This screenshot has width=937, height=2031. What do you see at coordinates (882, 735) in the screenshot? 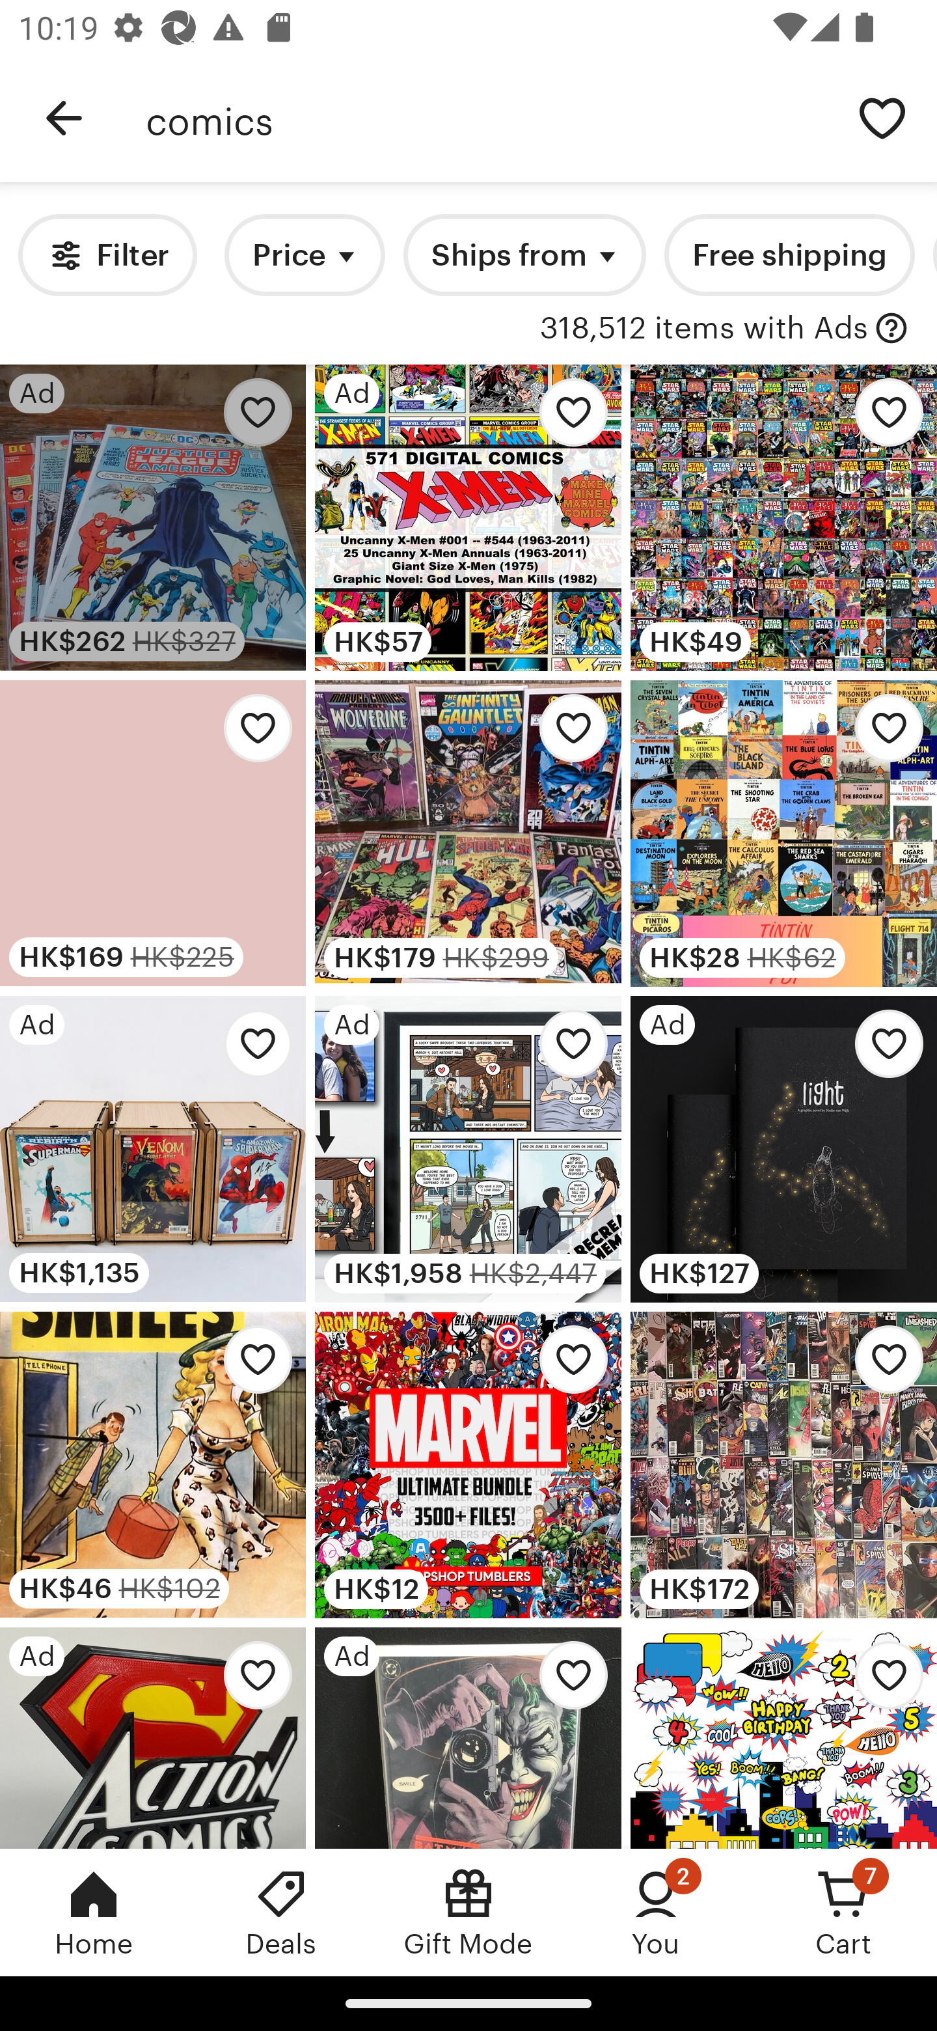
I see `Add Tin Tin Comics Book to favorites` at bounding box center [882, 735].